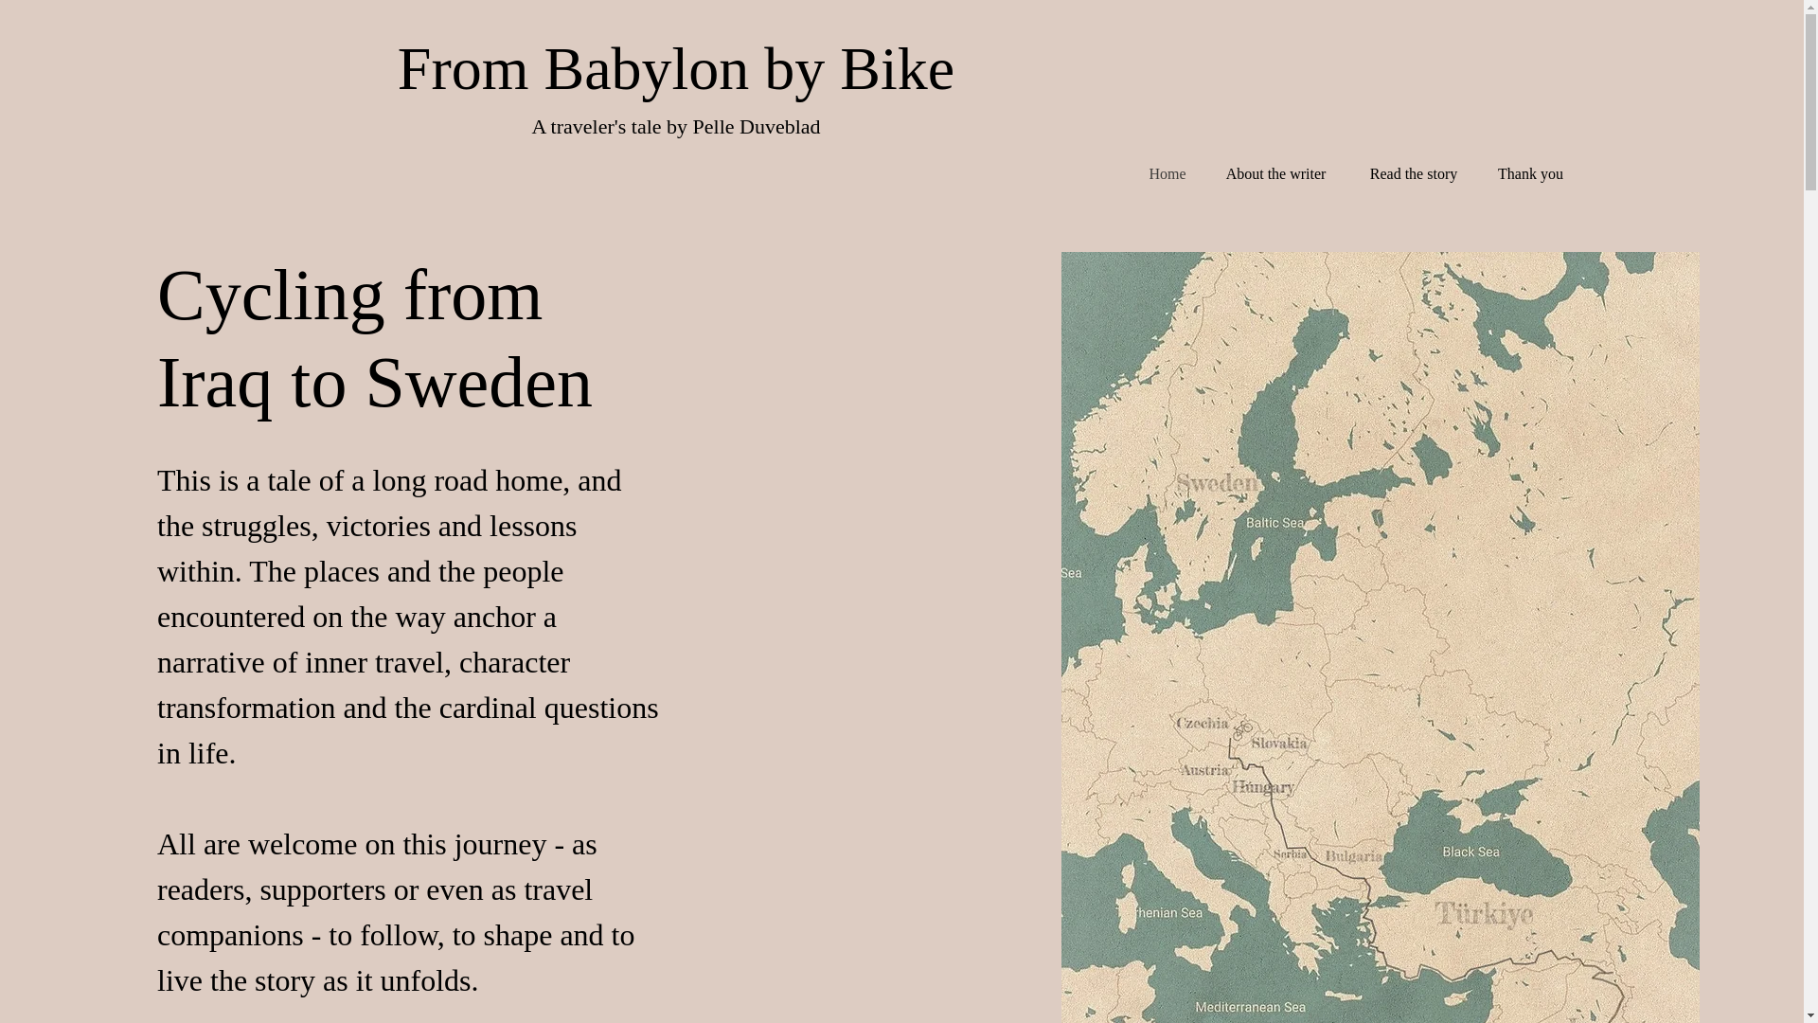 Image resolution: width=1818 pixels, height=1023 pixels. I want to click on Thank you, so click(1530, 173).